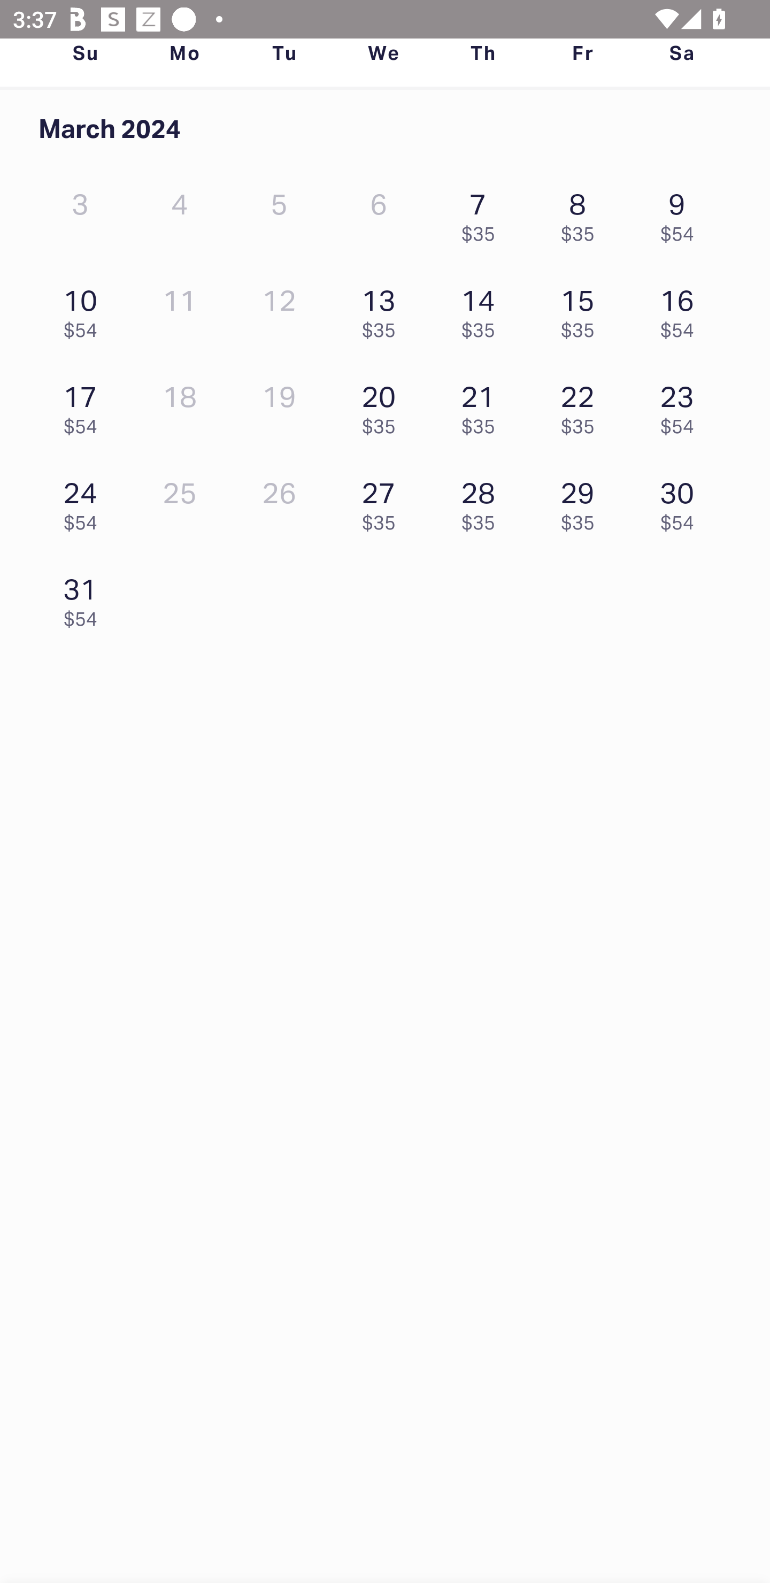  Describe the element at coordinates (383, 309) in the screenshot. I see `13 $35` at that location.